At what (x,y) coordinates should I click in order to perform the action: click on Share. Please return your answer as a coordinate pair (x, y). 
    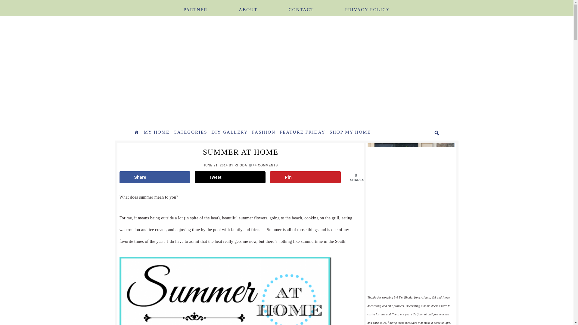
    Looking at the image, I should click on (154, 177).